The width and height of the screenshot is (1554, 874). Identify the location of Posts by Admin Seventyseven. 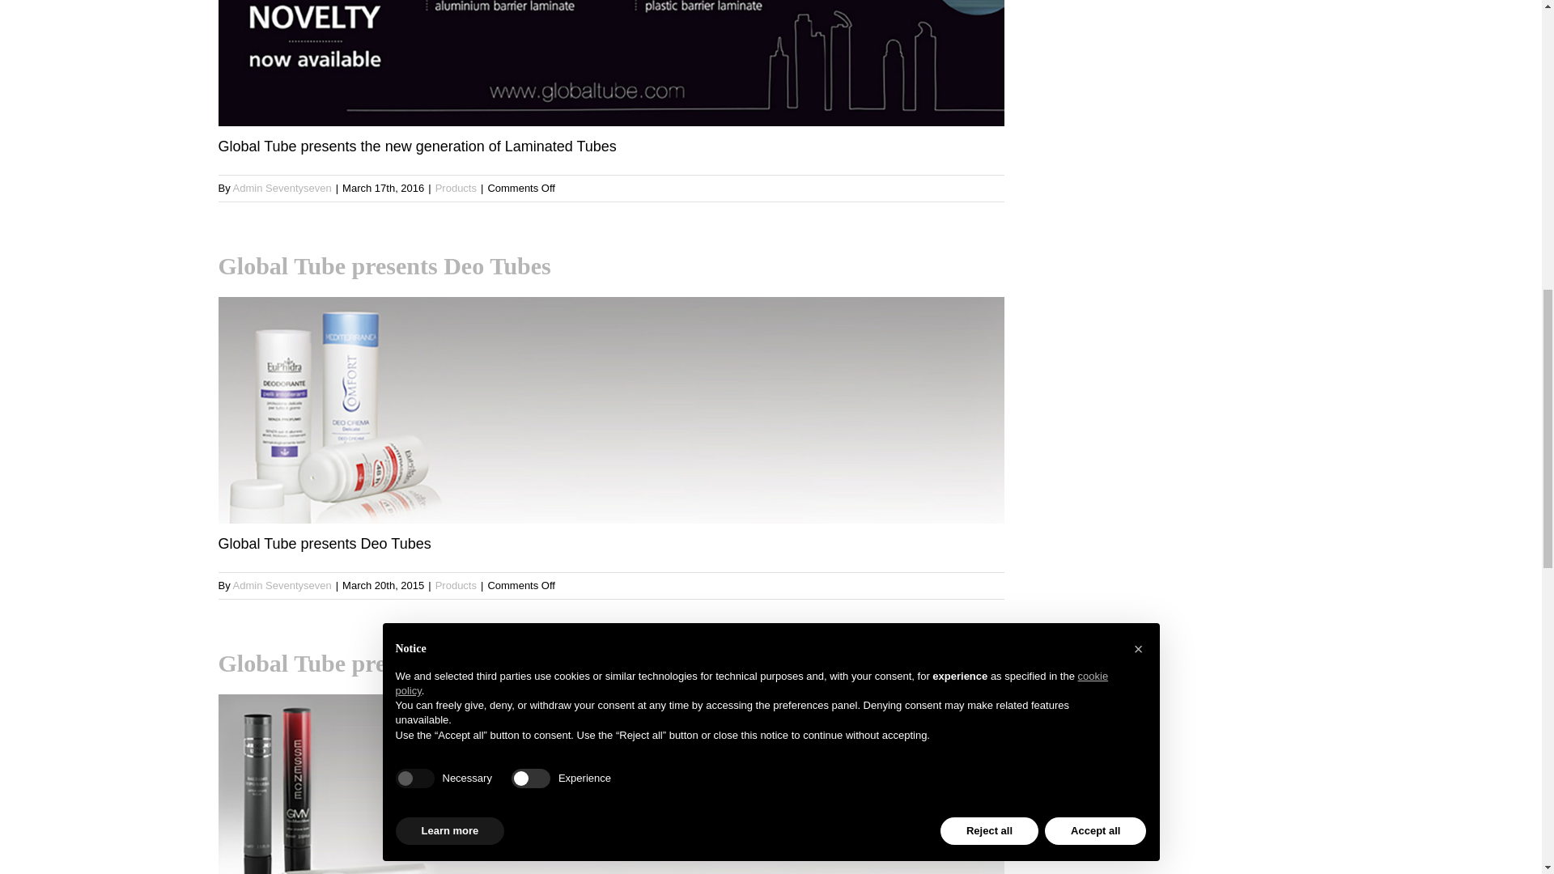
(282, 586).